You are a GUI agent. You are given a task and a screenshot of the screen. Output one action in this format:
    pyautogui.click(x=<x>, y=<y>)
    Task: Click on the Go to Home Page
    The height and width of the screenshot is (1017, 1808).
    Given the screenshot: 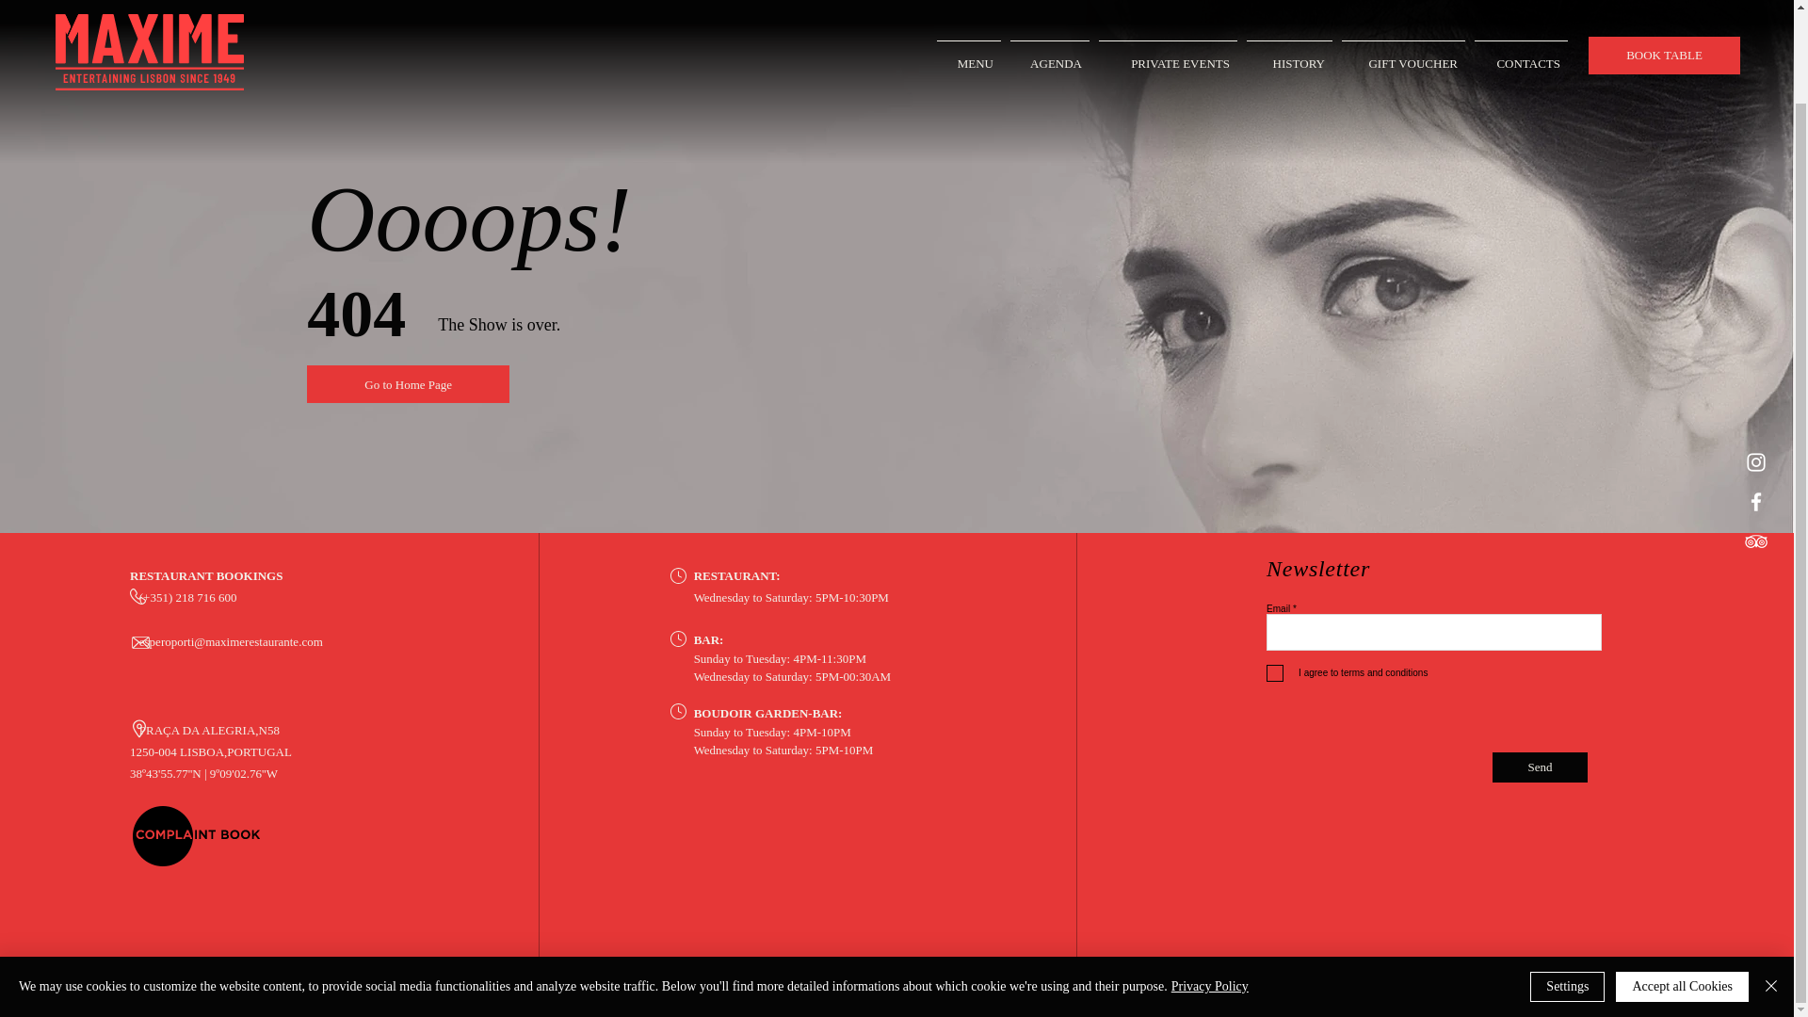 What is the action you would take?
    pyautogui.click(x=409, y=383)
    